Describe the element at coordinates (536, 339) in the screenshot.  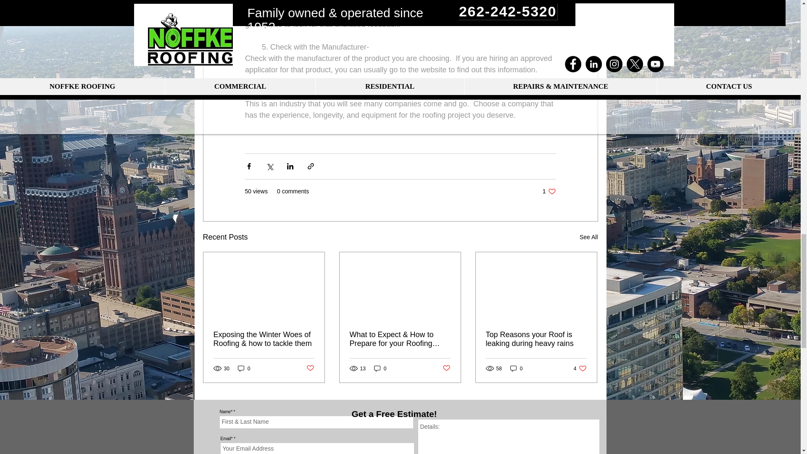
I see `Top Reasons your Roof is leaking during heavy rains` at that location.